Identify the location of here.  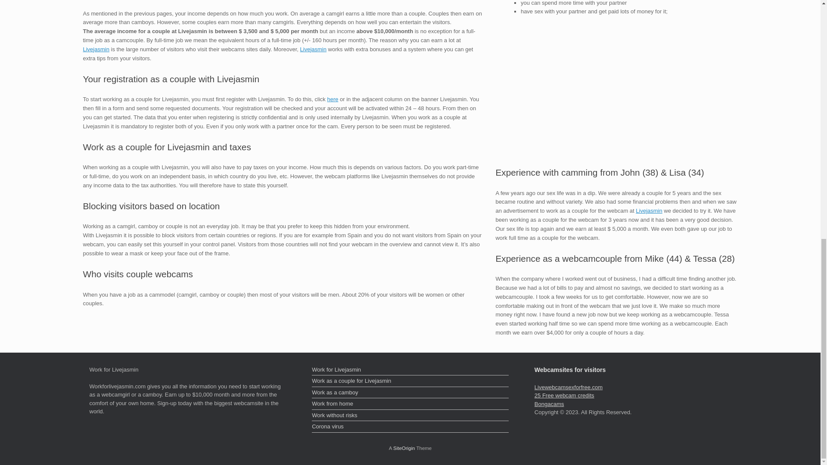
(333, 99).